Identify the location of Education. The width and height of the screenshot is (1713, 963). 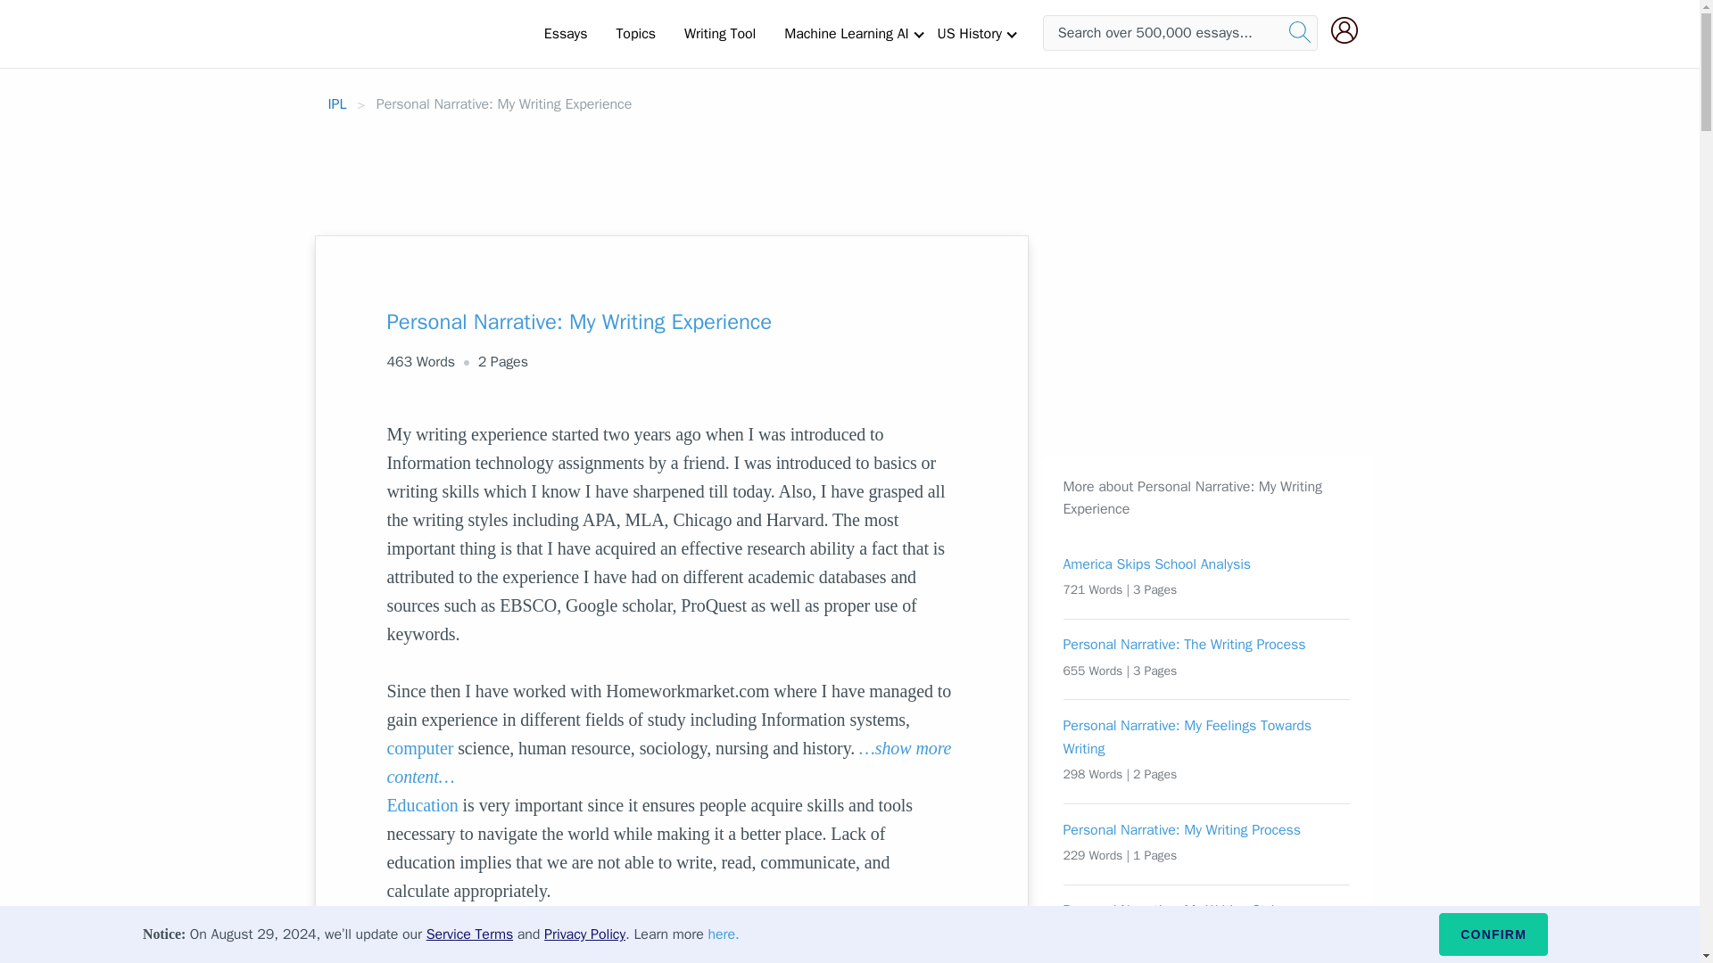
(423, 804).